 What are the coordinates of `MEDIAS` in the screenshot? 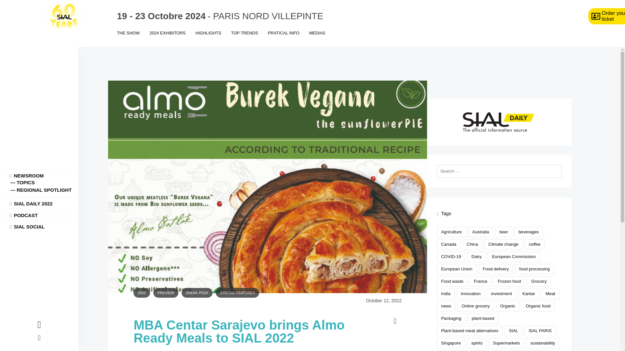 It's located at (317, 38).